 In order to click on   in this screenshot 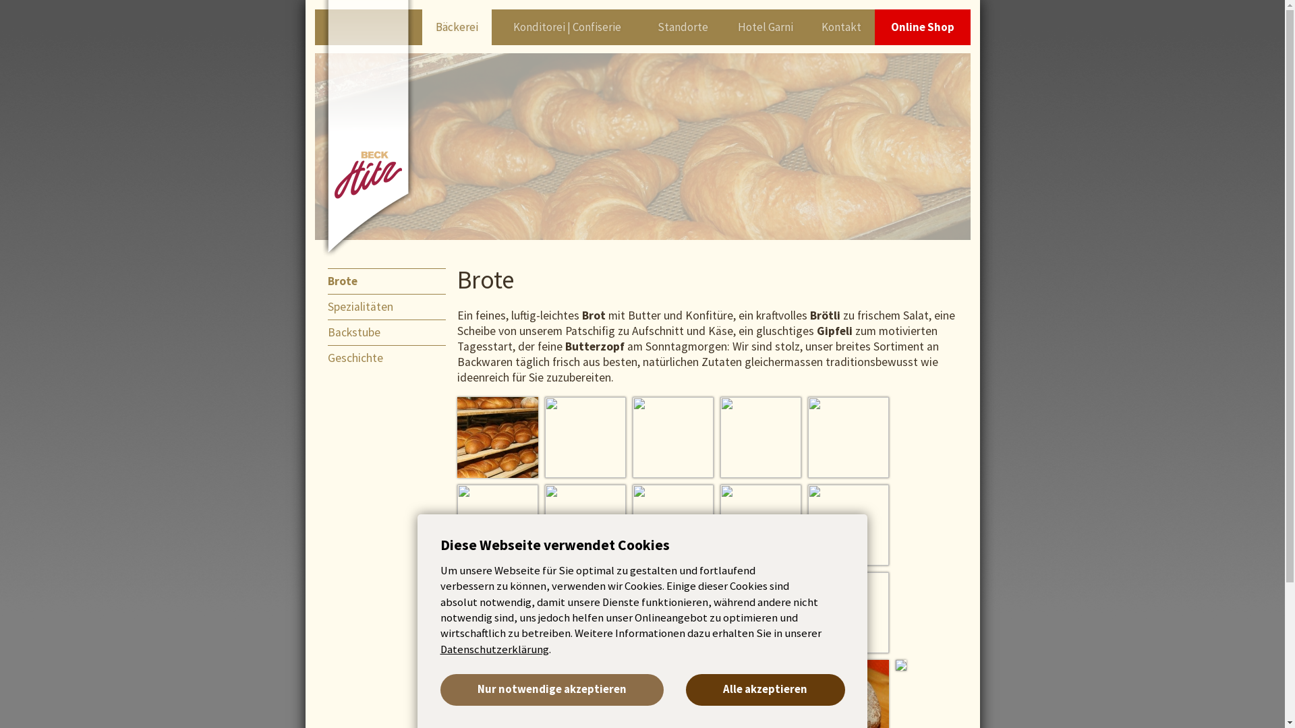, I will do `click(848, 525)`.